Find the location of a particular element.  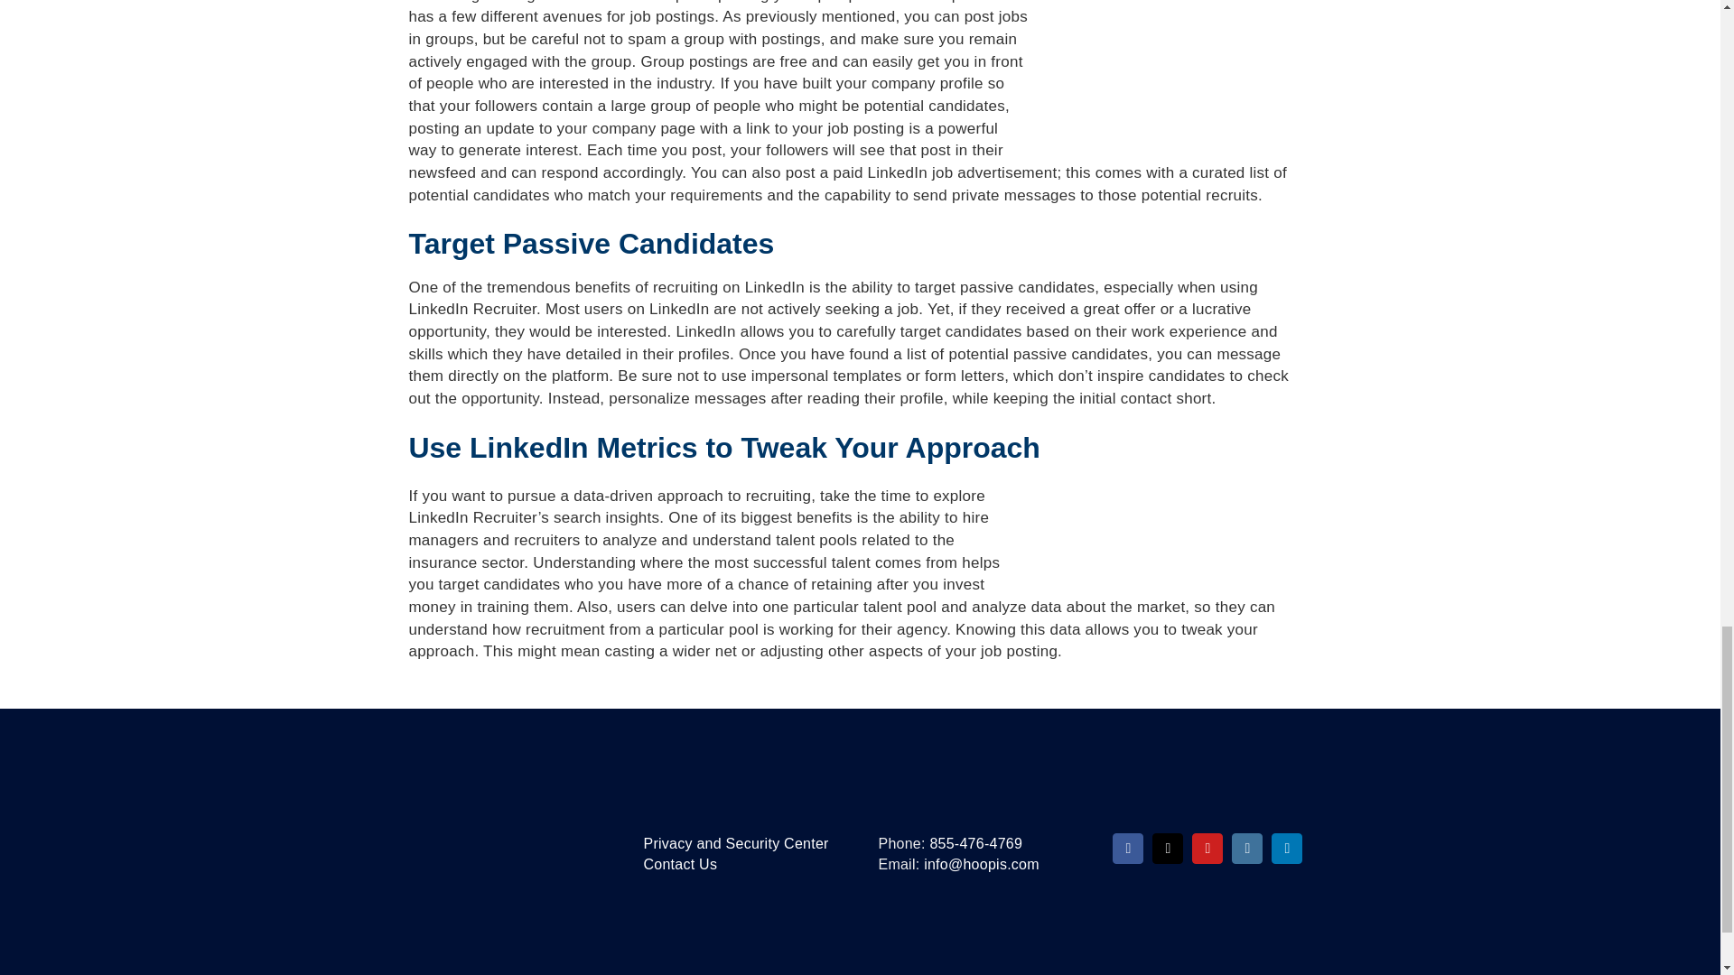

YouTube is located at coordinates (1207, 849).